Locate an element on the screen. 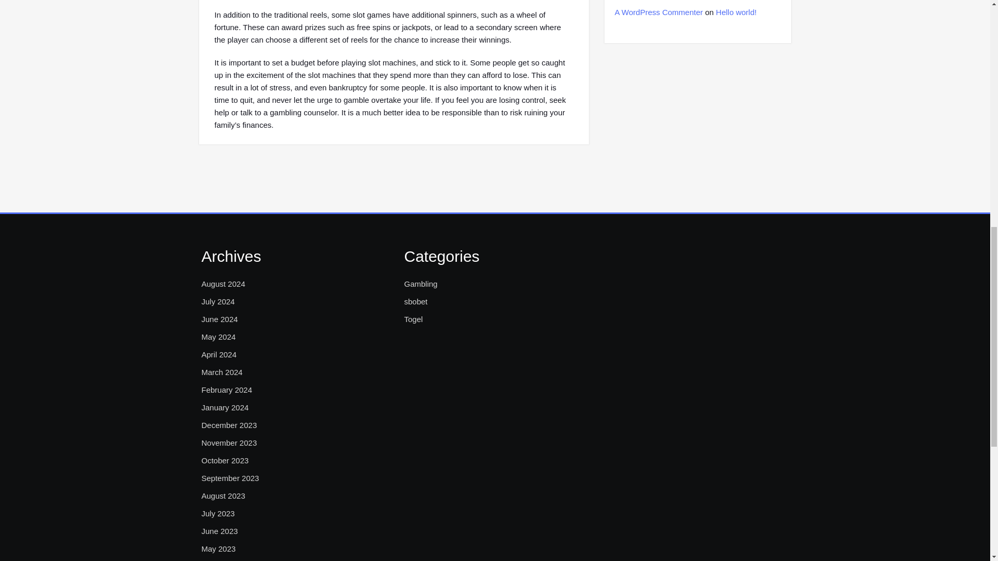 Image resolution: width=998 pixels, height=561 pixels. April 2024 is located at coordinates (219, 354).